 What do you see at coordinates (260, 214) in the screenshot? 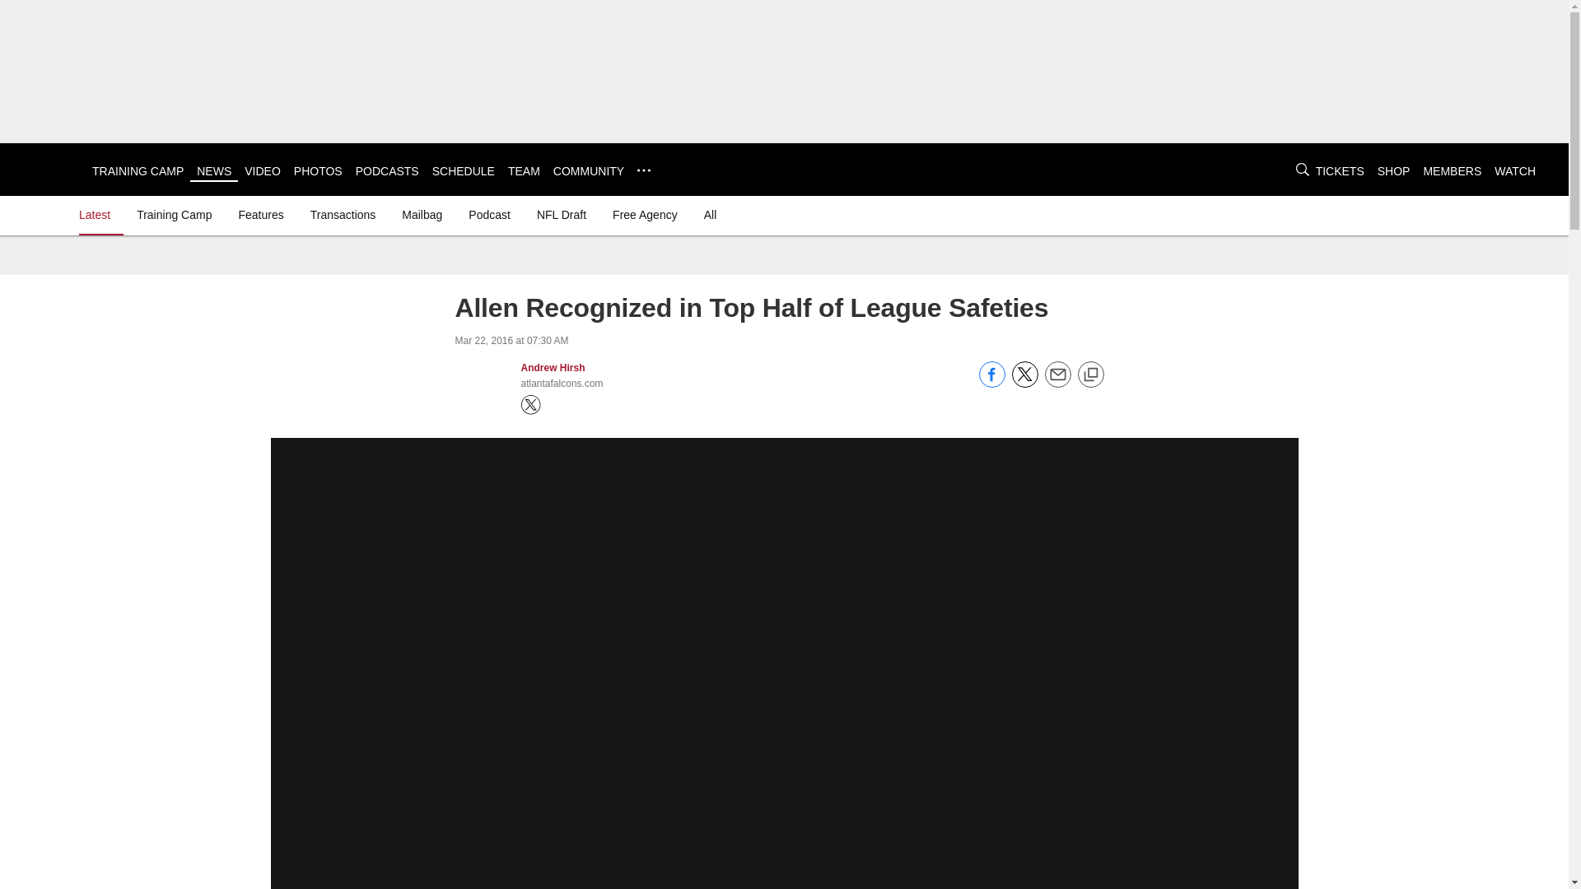
I see `Features` at bounding box center [260, 214].